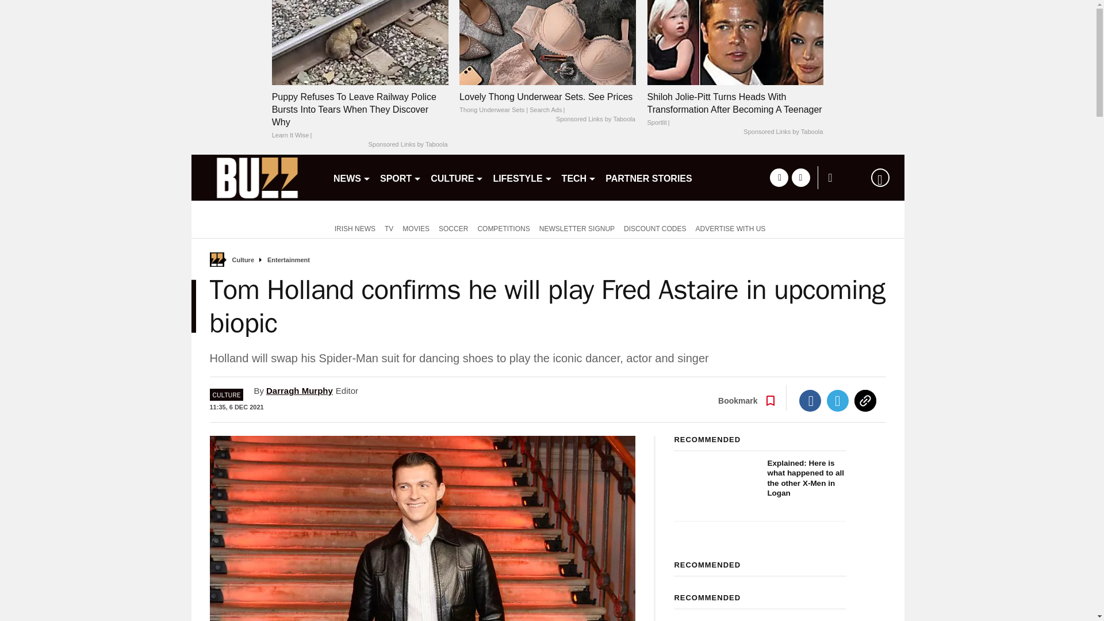 The width and height of the screenshot is (1104, 621). What do you see at coordinates (257, 177) in the screenshot?
I see `buzz` at bounding box center [257, 177].